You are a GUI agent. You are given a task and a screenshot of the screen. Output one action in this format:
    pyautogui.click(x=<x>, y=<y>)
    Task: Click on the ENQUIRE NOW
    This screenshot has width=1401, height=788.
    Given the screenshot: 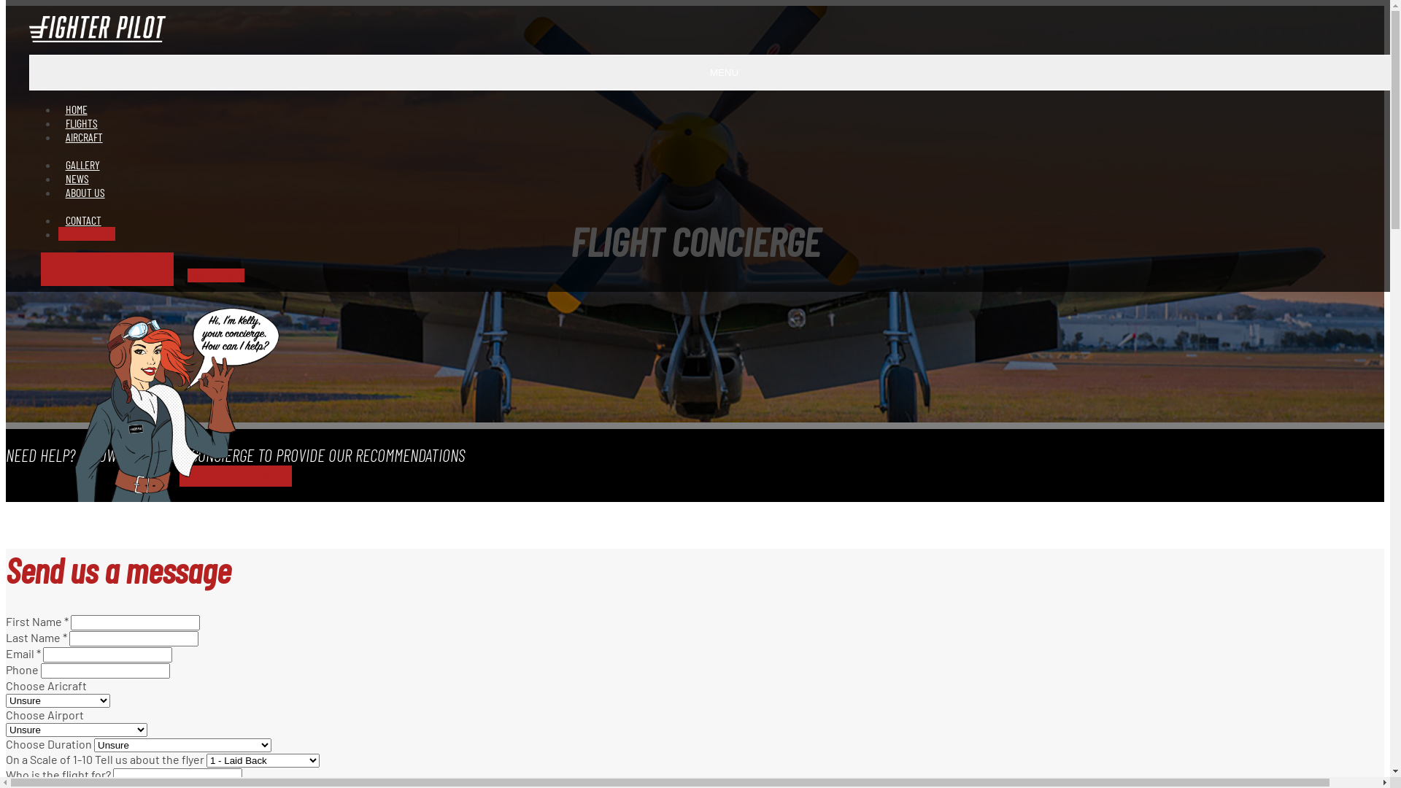 What is the action you would take?
    pyautogui.click(x=235, y=476)
    